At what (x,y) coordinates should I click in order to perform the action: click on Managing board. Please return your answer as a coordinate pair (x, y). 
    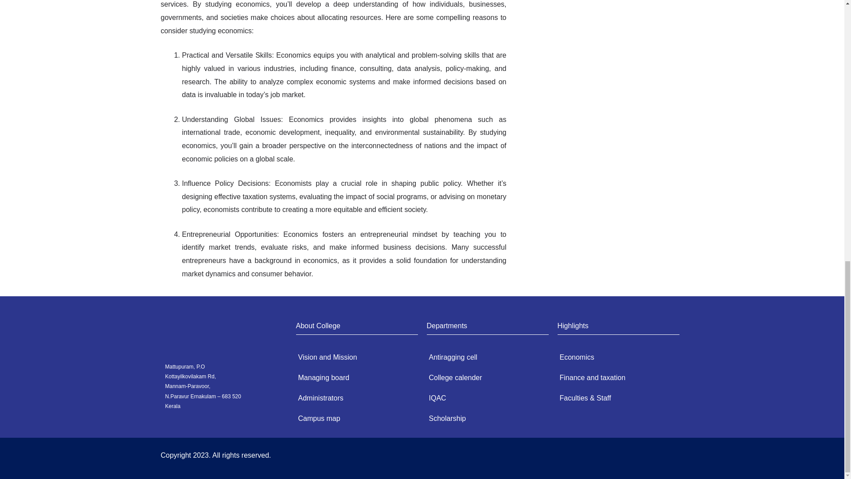
    Looking at the image, I should click on (353, 378).